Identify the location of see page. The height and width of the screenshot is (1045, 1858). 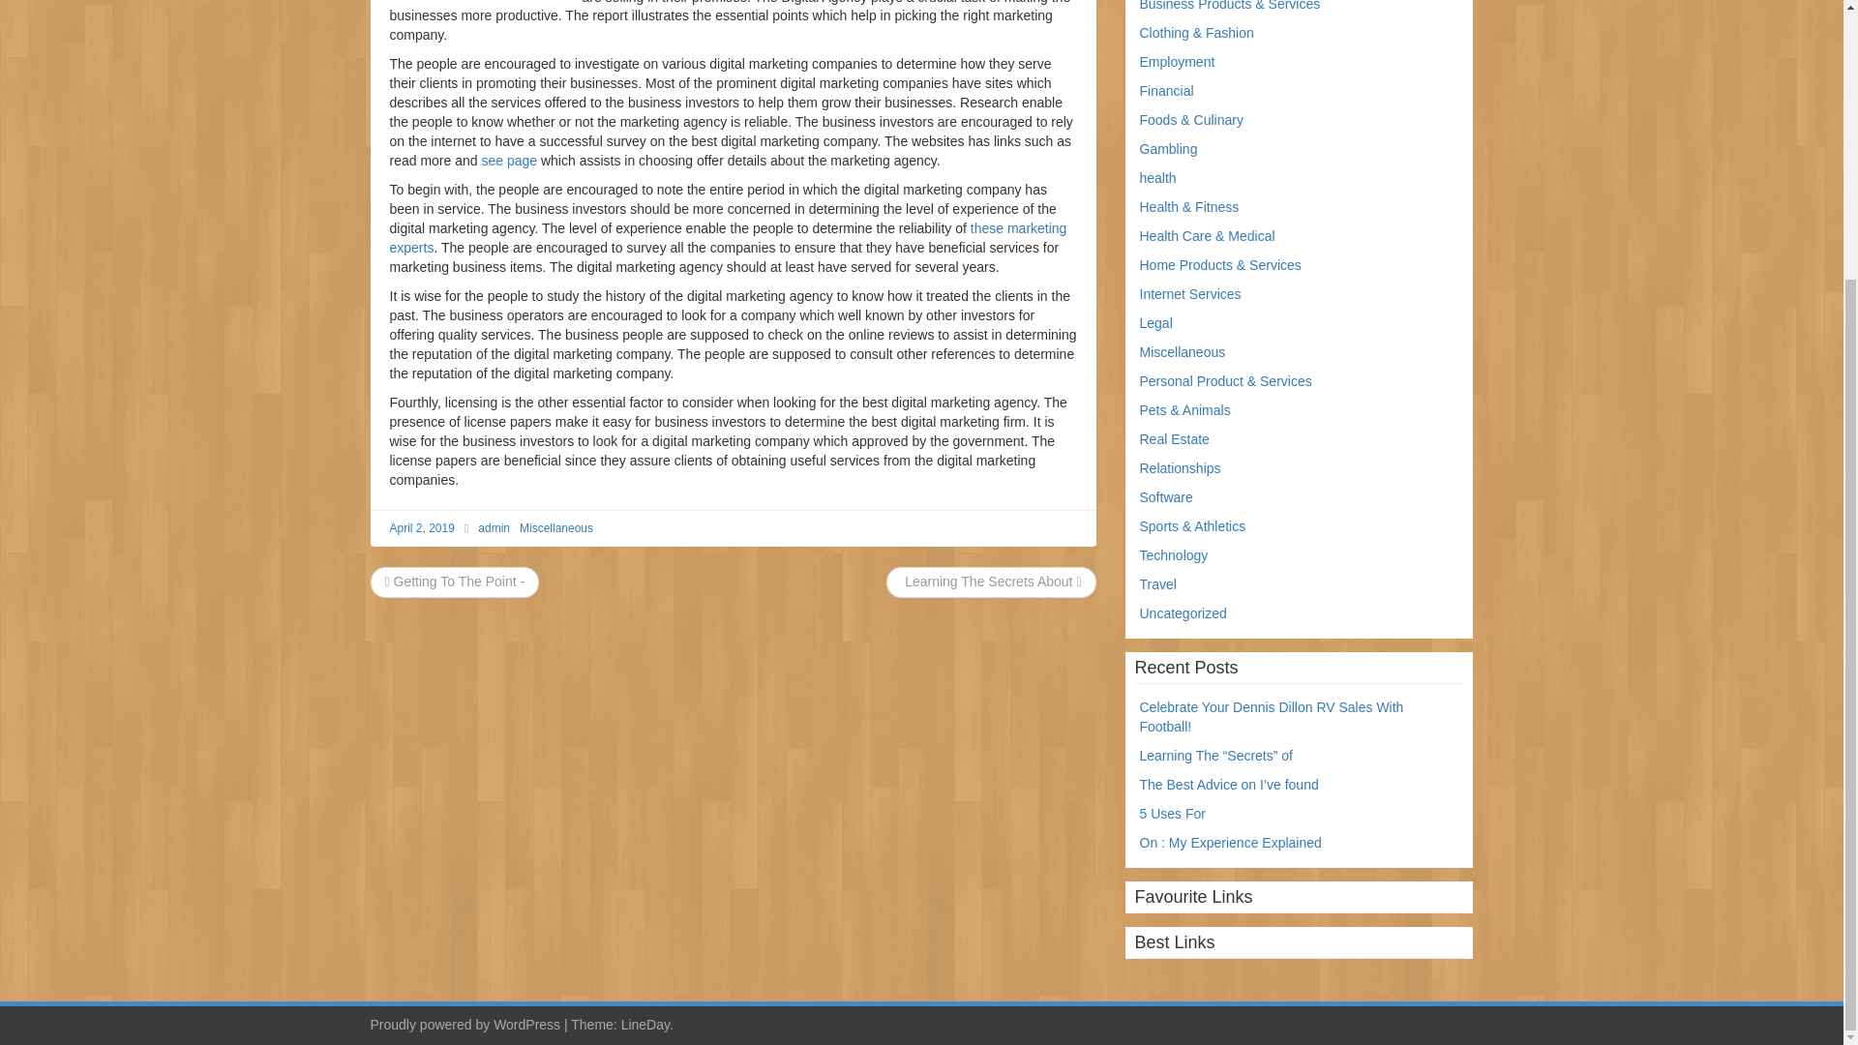
(509, 160).